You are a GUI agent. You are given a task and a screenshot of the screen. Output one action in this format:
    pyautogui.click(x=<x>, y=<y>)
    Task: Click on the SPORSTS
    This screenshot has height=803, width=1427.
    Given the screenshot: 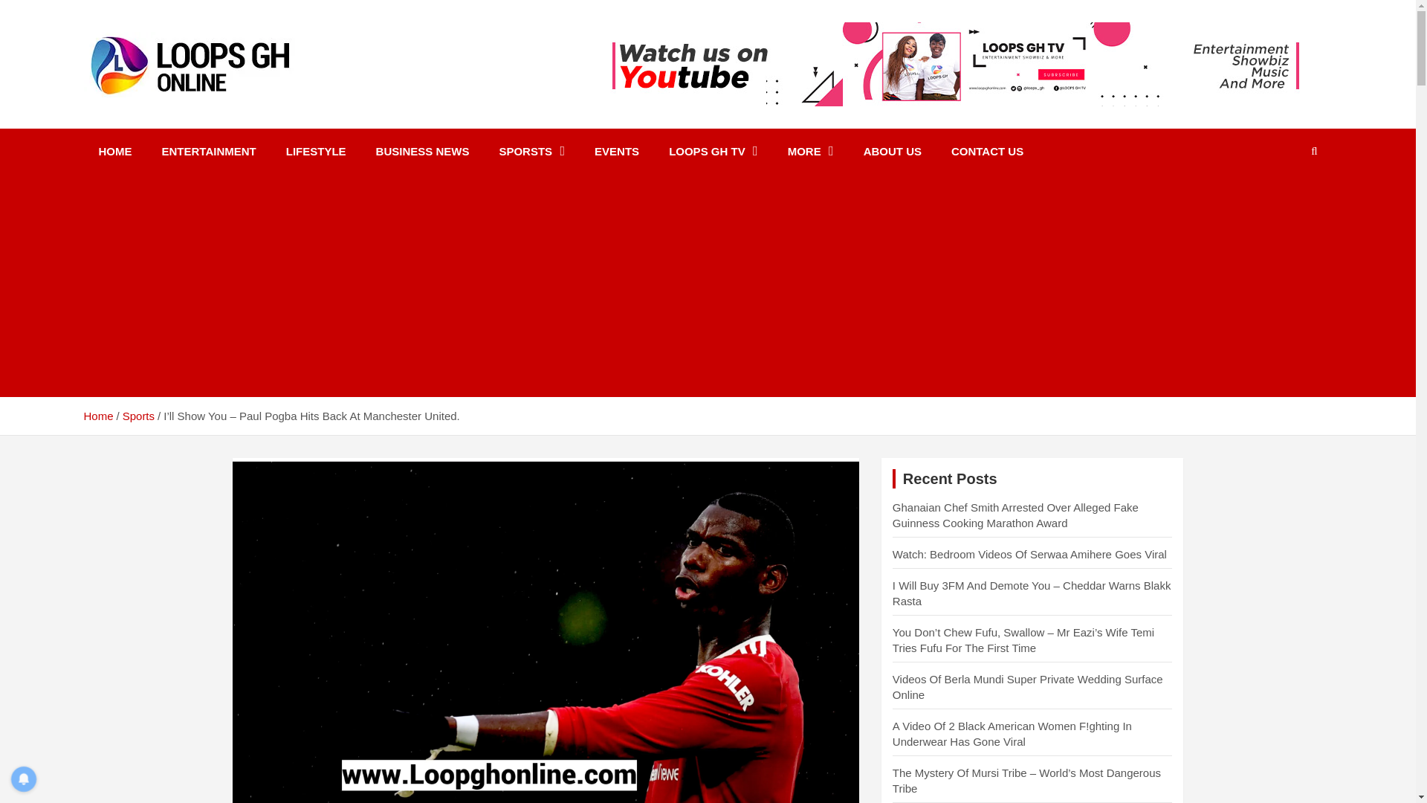 What is the action you would take?
    pyautogui.click(x=531, y=151)
    